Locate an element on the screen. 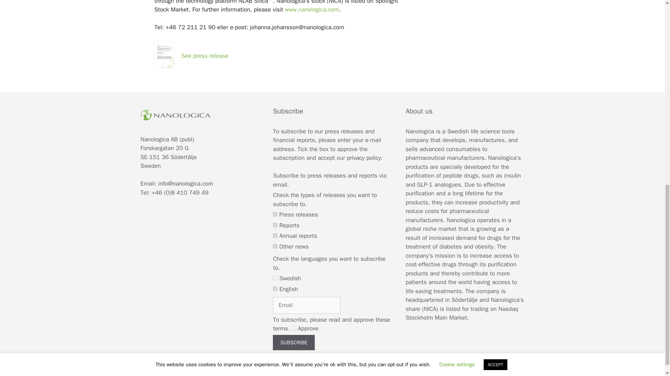 The height and width of the screenshot is (376, 670). on is located at coordinates (294, 328).